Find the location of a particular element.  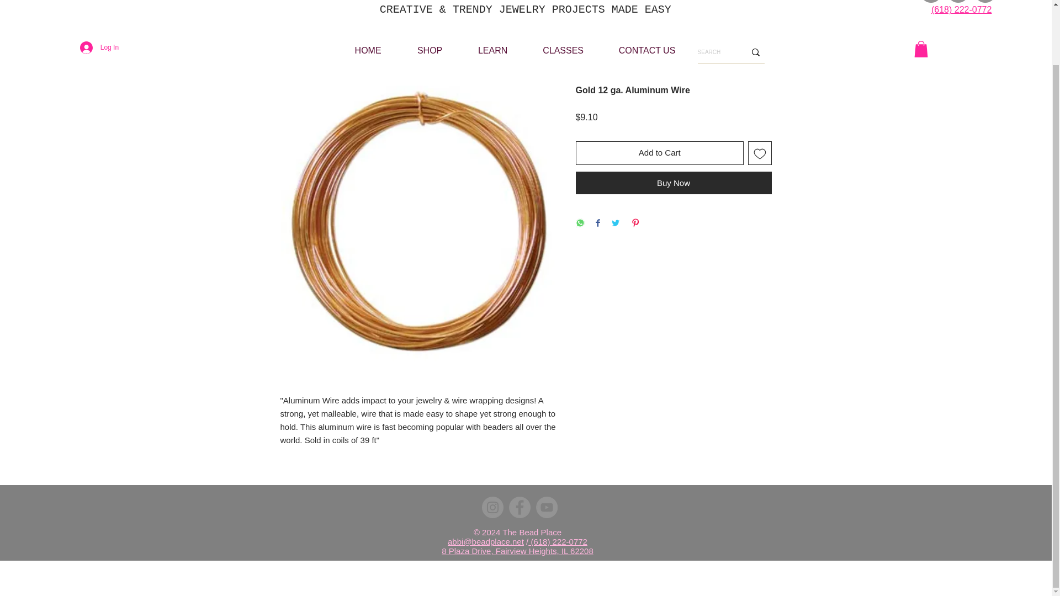

Log In is located at coordinates (99, 47).